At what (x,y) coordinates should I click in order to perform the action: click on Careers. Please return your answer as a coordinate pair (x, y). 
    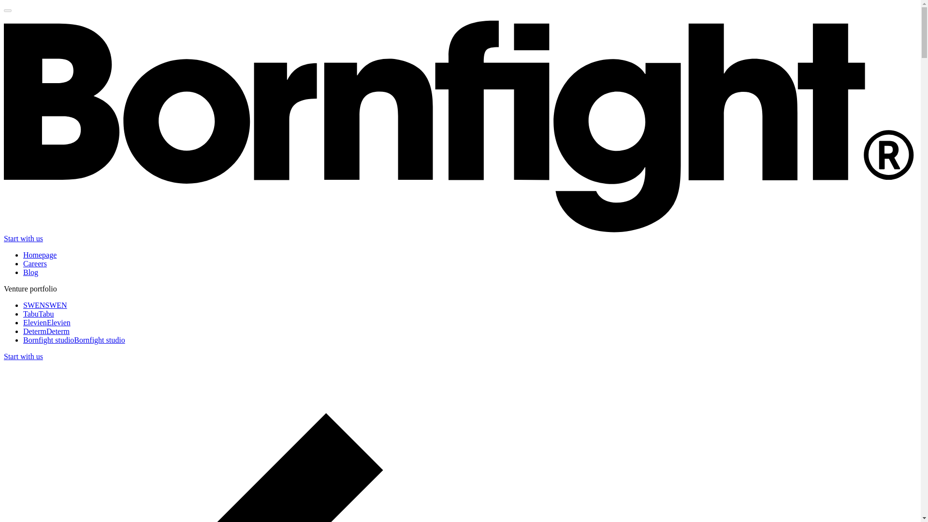
    Looking at the image, I should click on (35, 263).